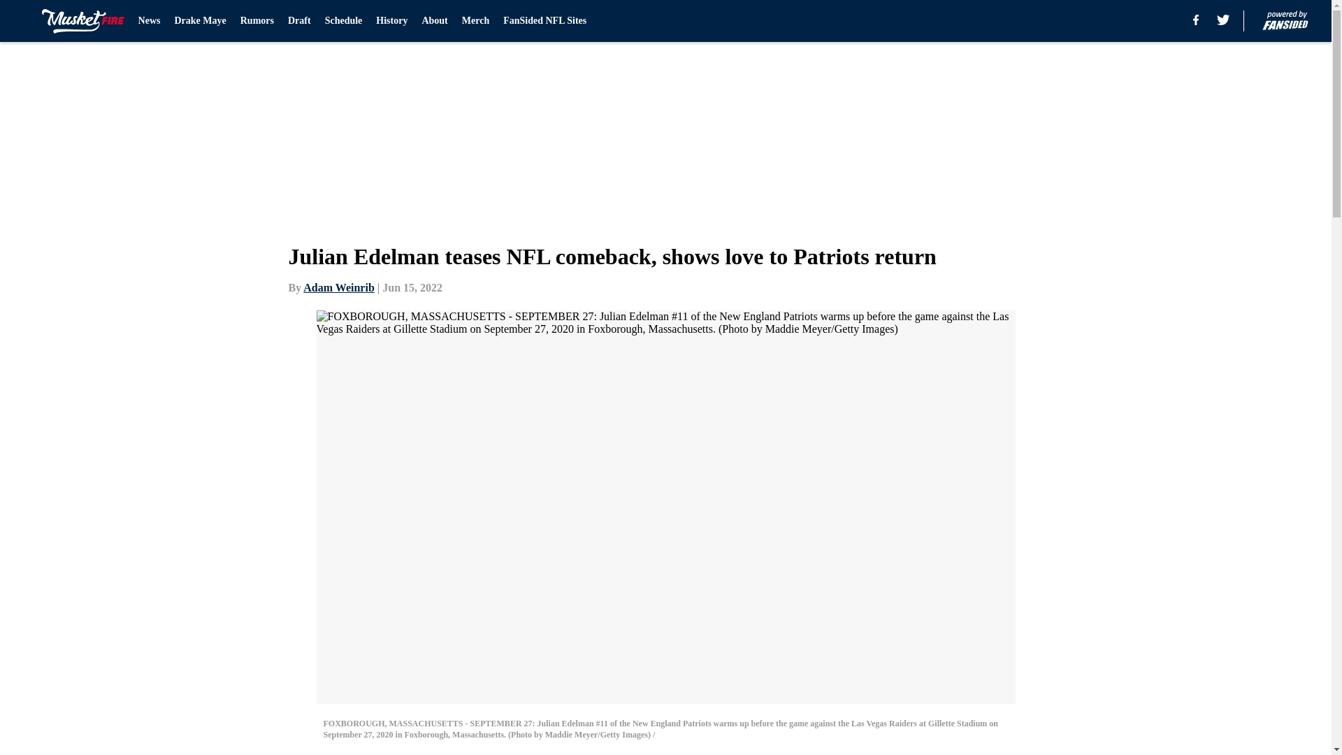 This screenshot has height=755, width=1342. Describe the element at coordinates (545, 21) in the screenshot. I see `FanSided NFL Sites` at that location.